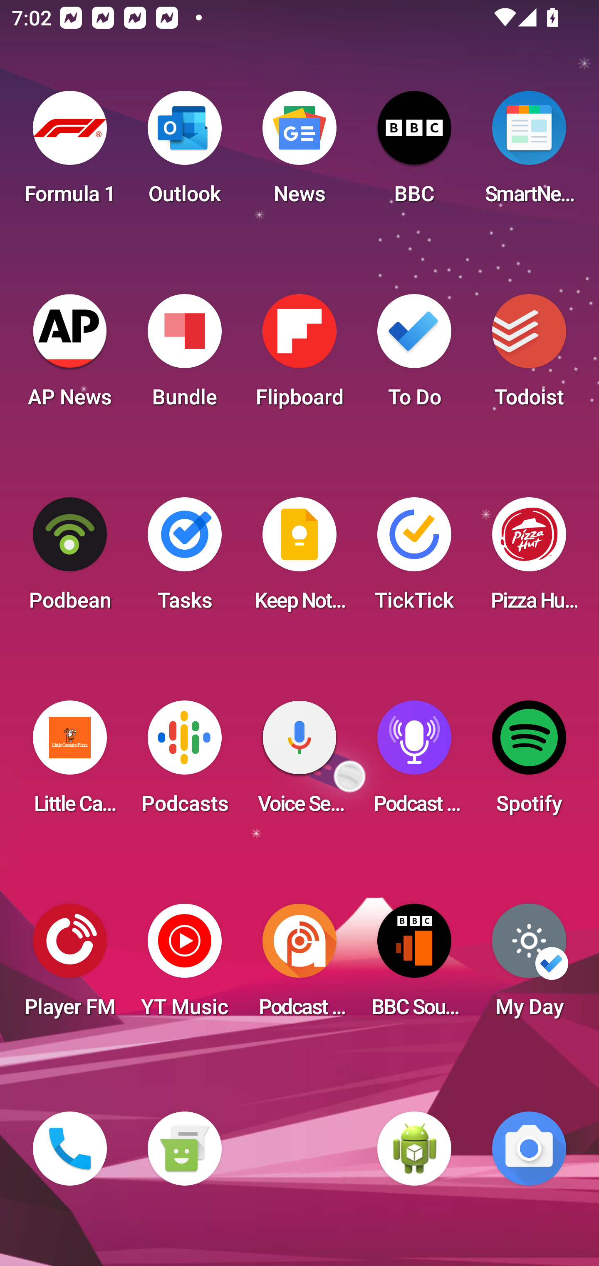  What do you see at coordinates (414, 356) in the screenshot?
I see `To Do` at bounding box center [414, 356].